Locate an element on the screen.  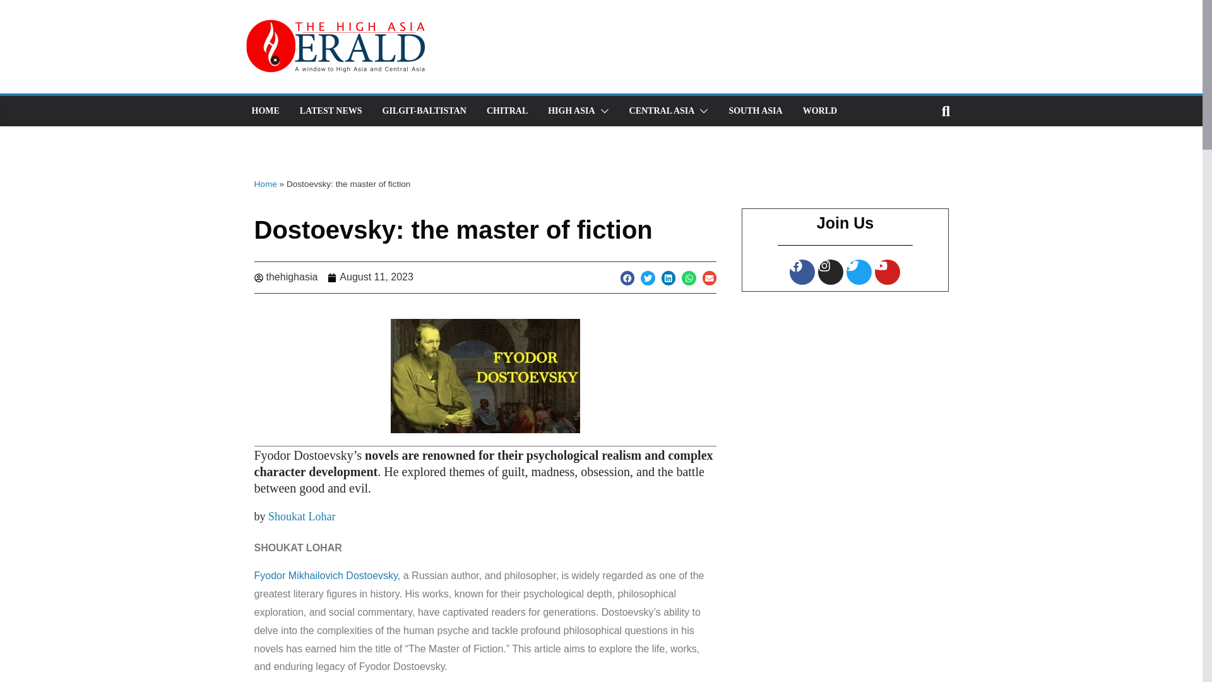
SOUTH ASIA is located at coordinates (755, 111).